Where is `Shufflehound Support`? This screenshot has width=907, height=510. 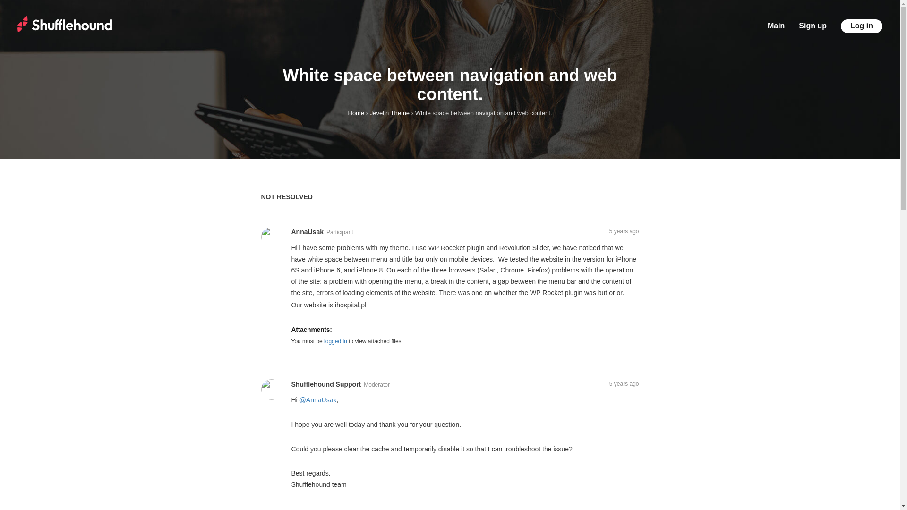
Shufflehound Support is located at coordinates (326, 385).